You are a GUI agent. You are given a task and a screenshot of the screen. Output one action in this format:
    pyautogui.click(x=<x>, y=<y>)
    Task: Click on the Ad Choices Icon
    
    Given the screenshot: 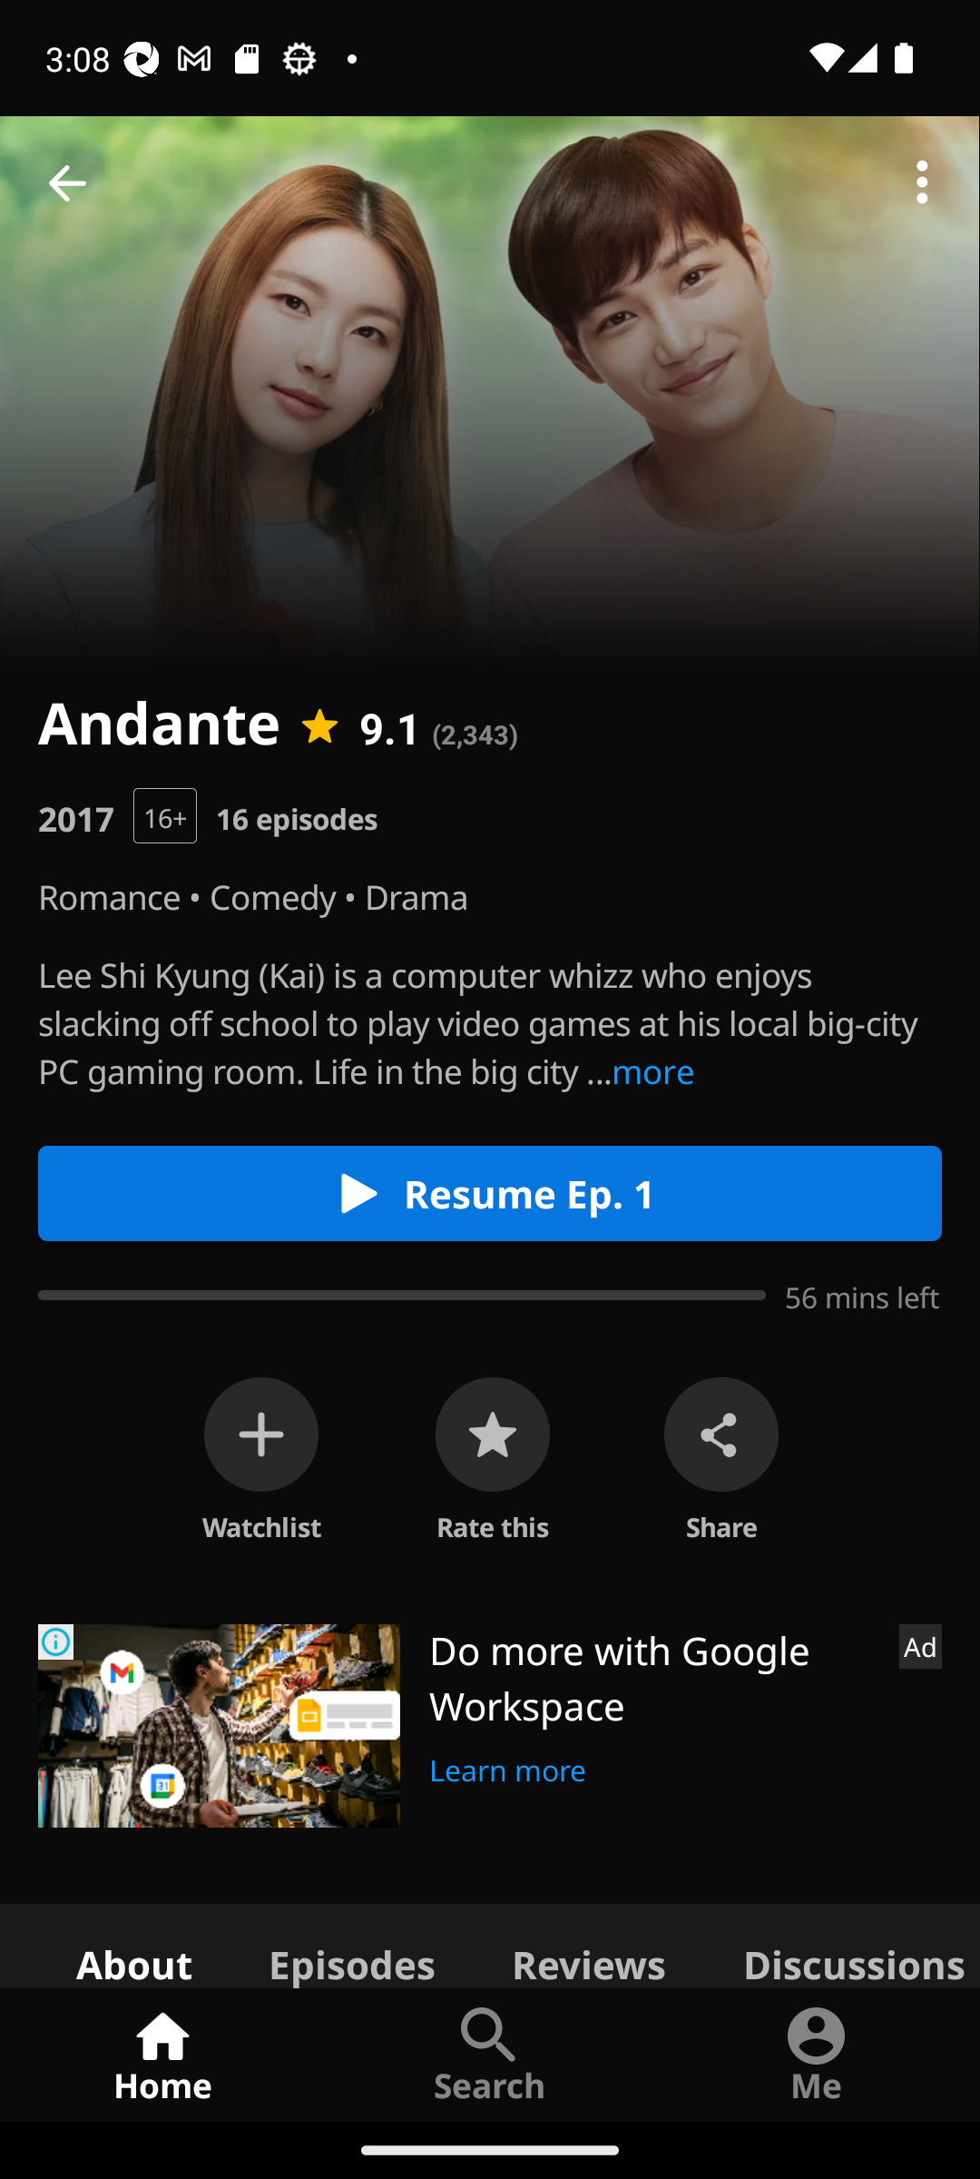 What is the action you would take?
    pyautogui.click(x=56, y=1642)
    